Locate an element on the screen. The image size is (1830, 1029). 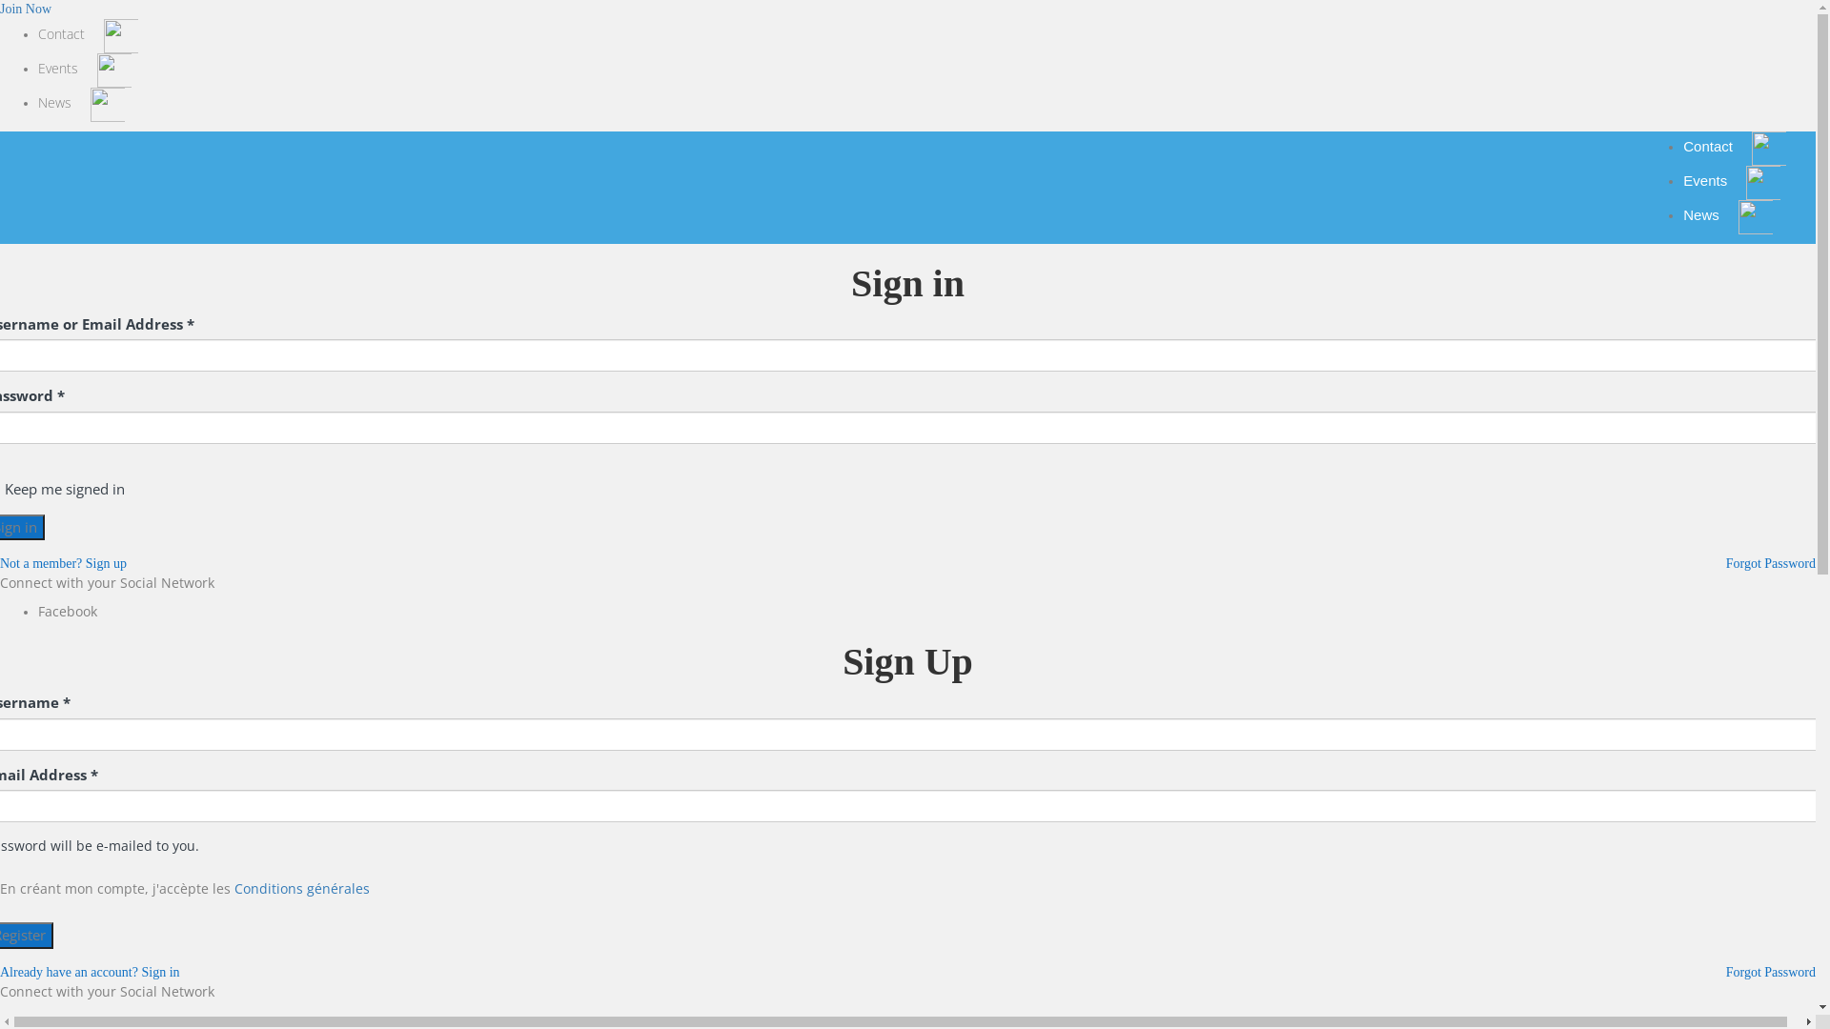
News is located at coordinates (82, 103).